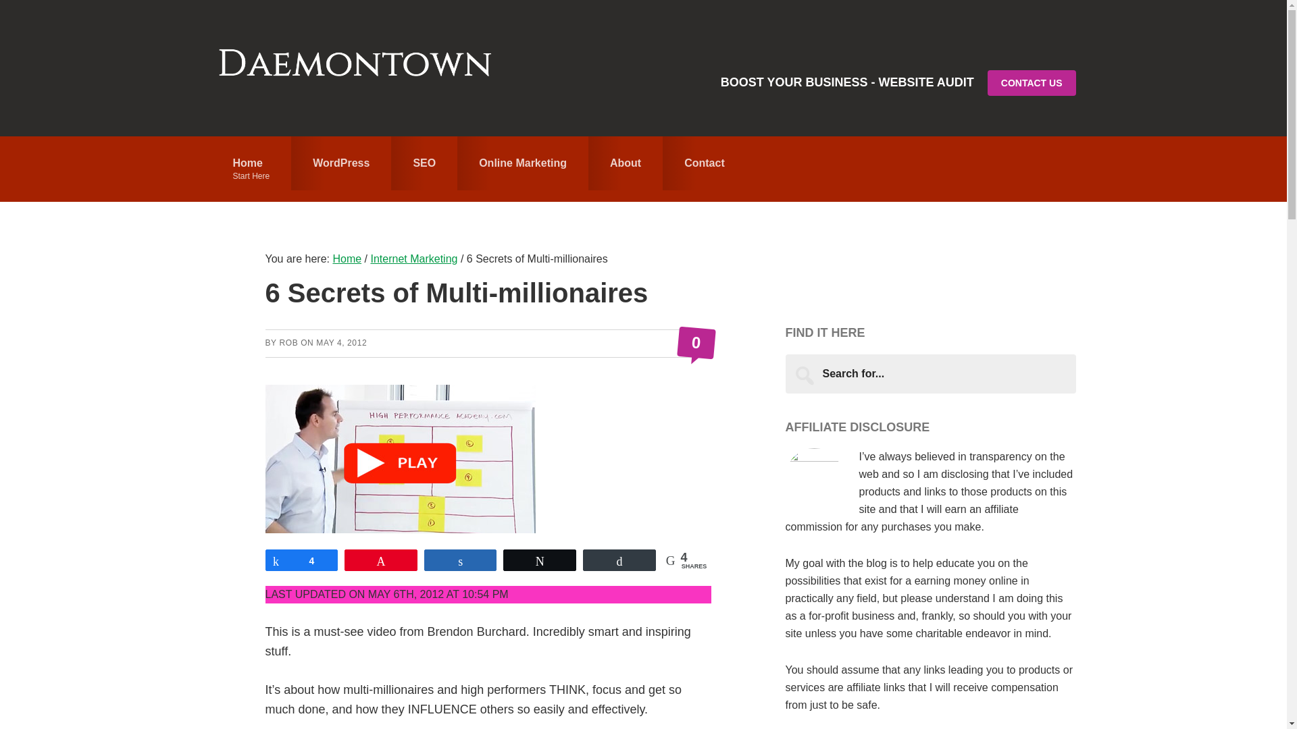  What do you see at coordinates (1032, 82) in the screenshot?
I see `CONTACT US` at bounding box center [1032, 82].